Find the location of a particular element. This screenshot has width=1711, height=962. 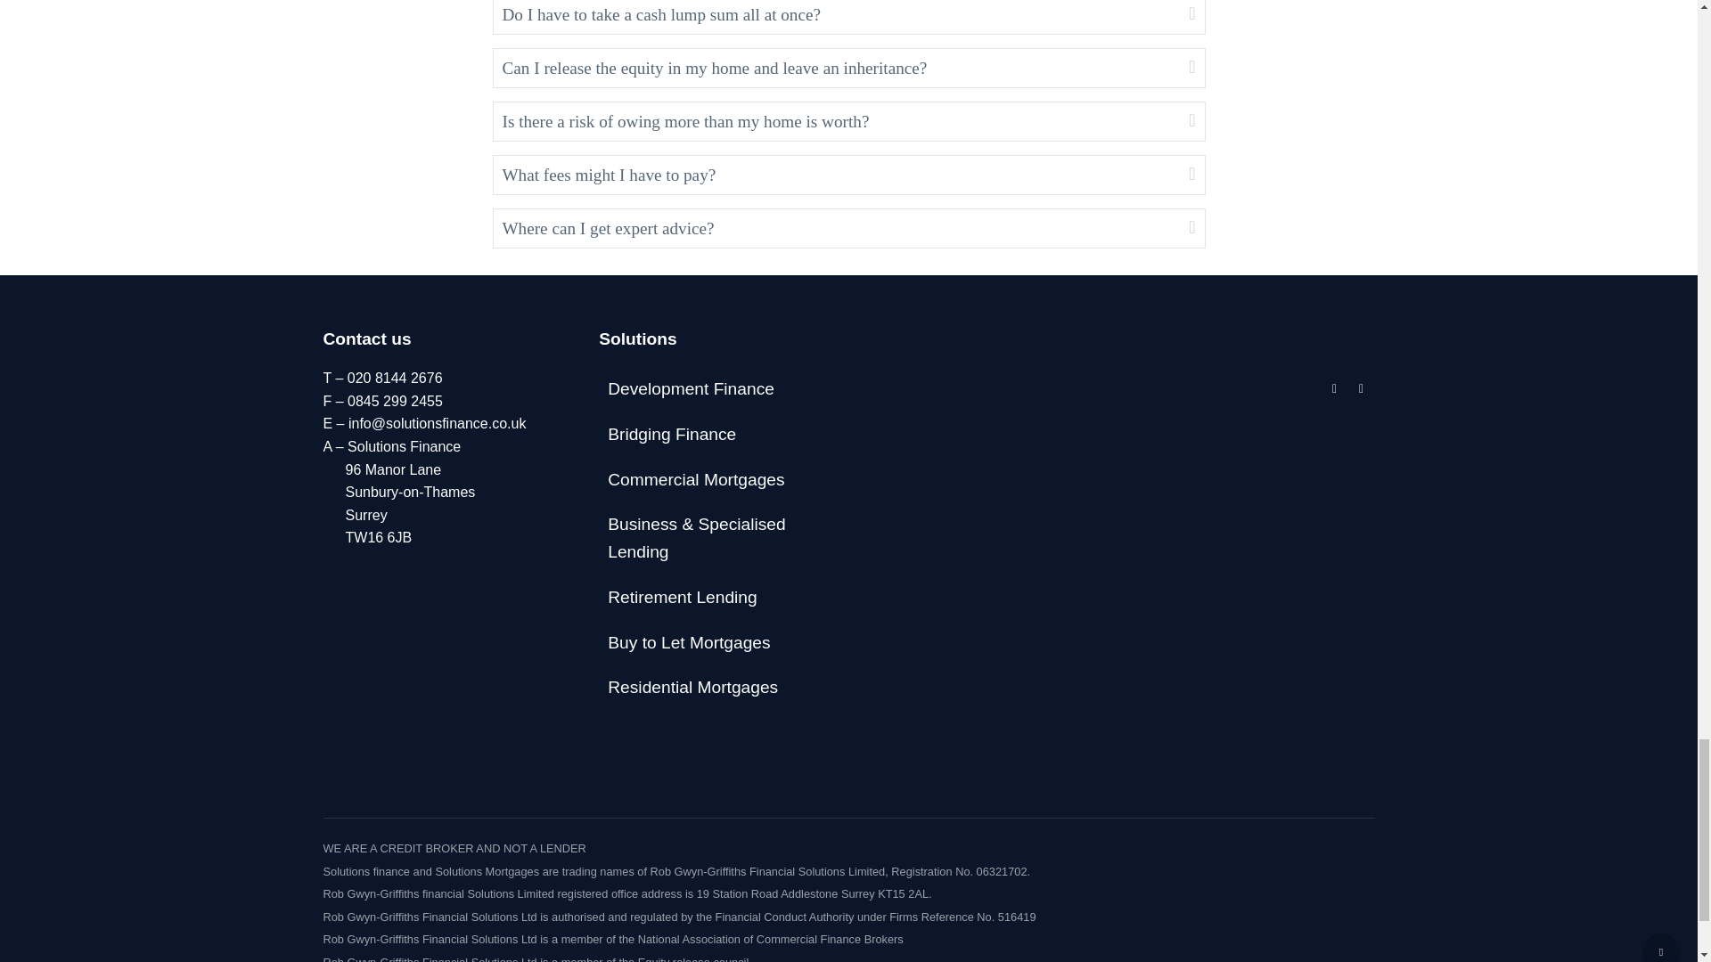

Commercial Mortgages is located at coordinates (711, 480).